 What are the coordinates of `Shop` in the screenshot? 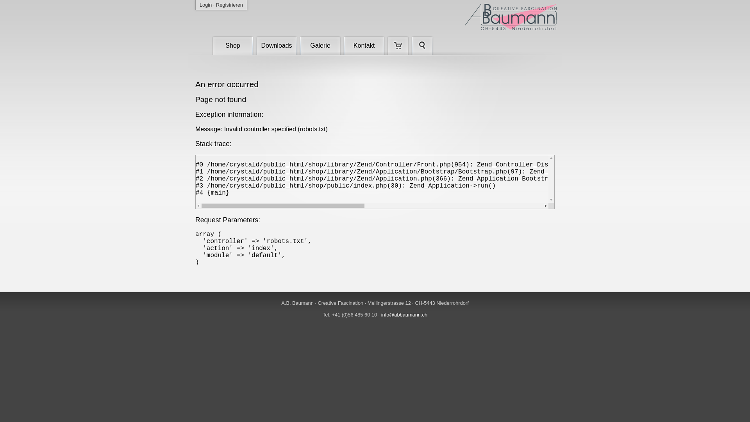 It's located at (233, 45).